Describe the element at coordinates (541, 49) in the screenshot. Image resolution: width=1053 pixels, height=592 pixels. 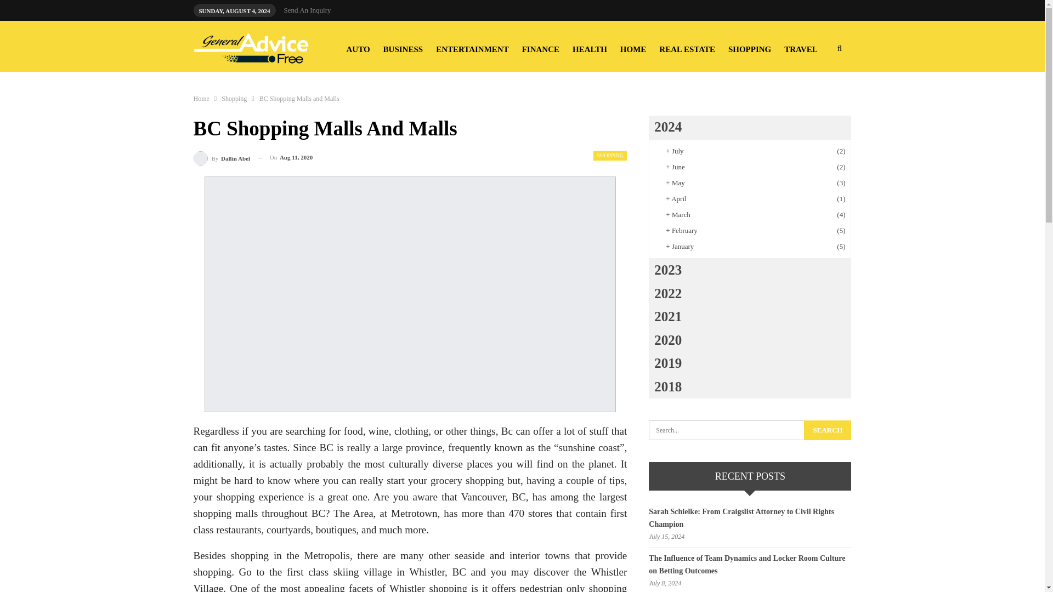
I see `FINANCE` at that location.